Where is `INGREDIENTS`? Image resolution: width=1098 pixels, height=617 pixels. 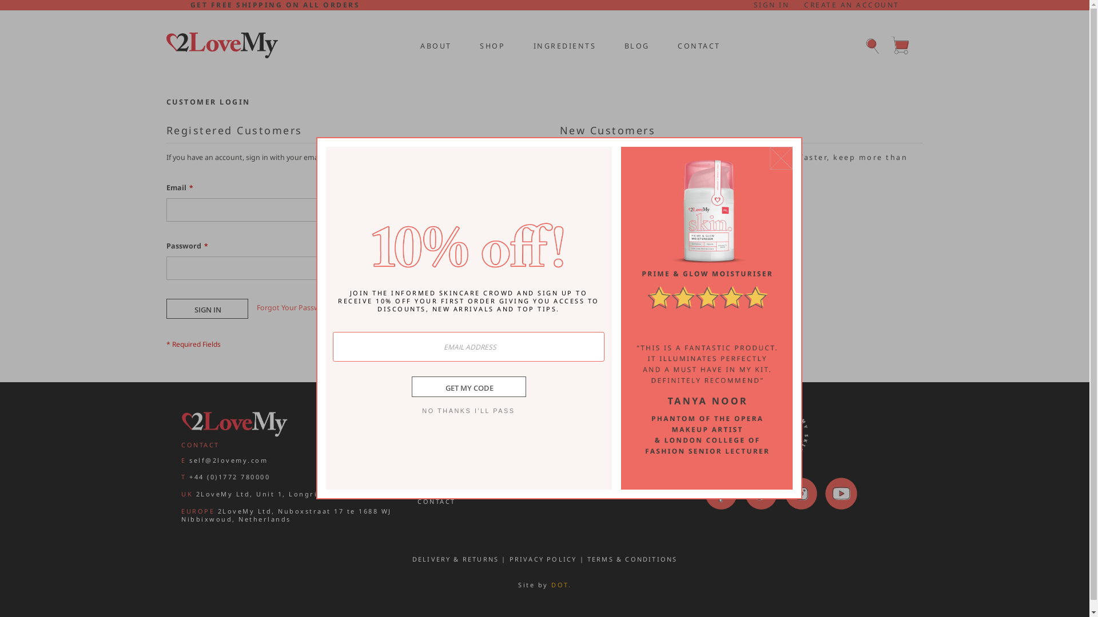 INGREDIENTS is located at coordinates (563, 45).